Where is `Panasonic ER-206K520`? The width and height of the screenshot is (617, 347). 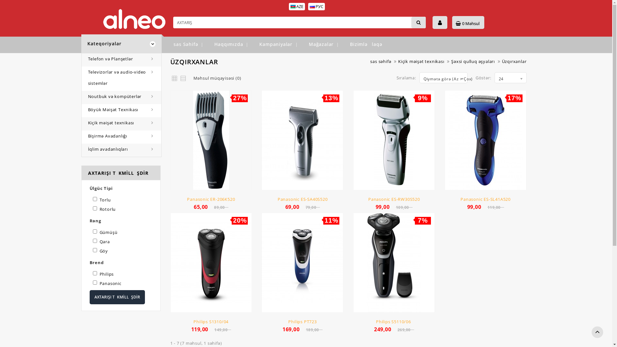 Panasonic ER-206K520 is located at coordinates (211, 140).